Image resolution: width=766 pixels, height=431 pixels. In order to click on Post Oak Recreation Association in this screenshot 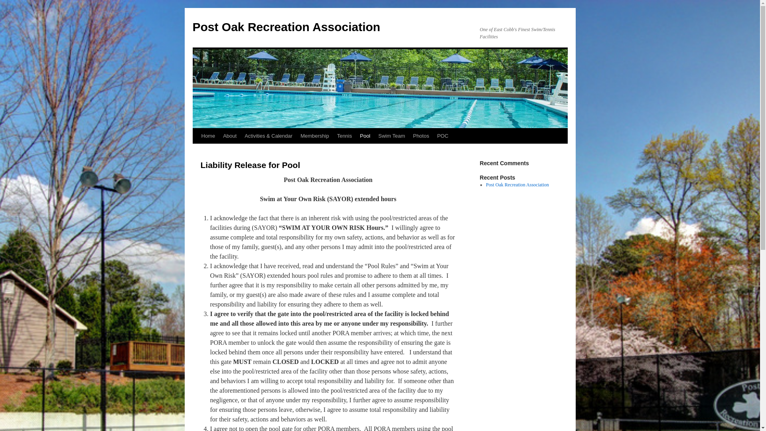, I will do `click(517, 184)`.